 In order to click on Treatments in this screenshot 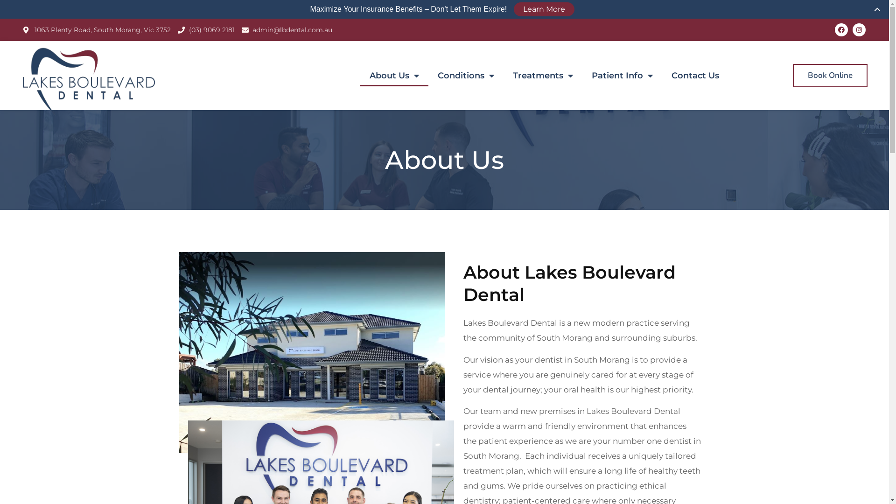, I will do `click(543, 76)`.